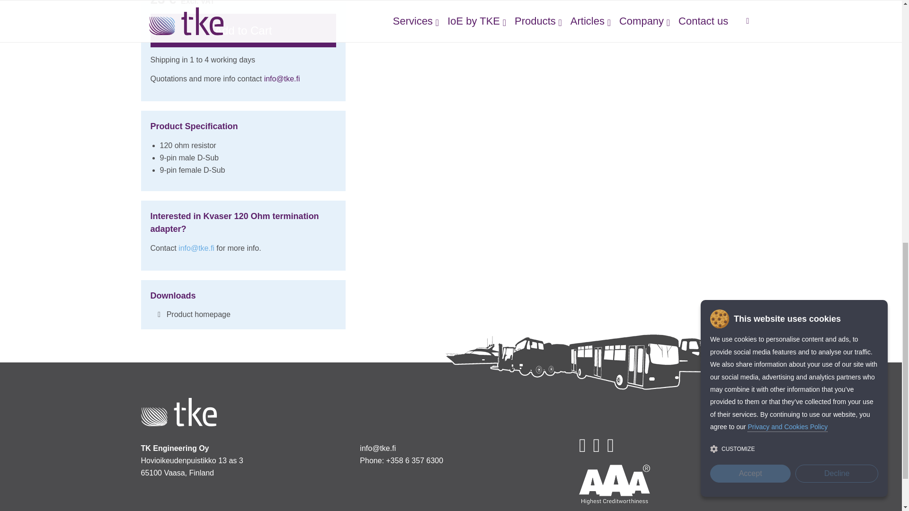  What do you see at coordinates (179, 412) in the screenshot?
I see `tke-logo-white` at bounding box center [179, 412].